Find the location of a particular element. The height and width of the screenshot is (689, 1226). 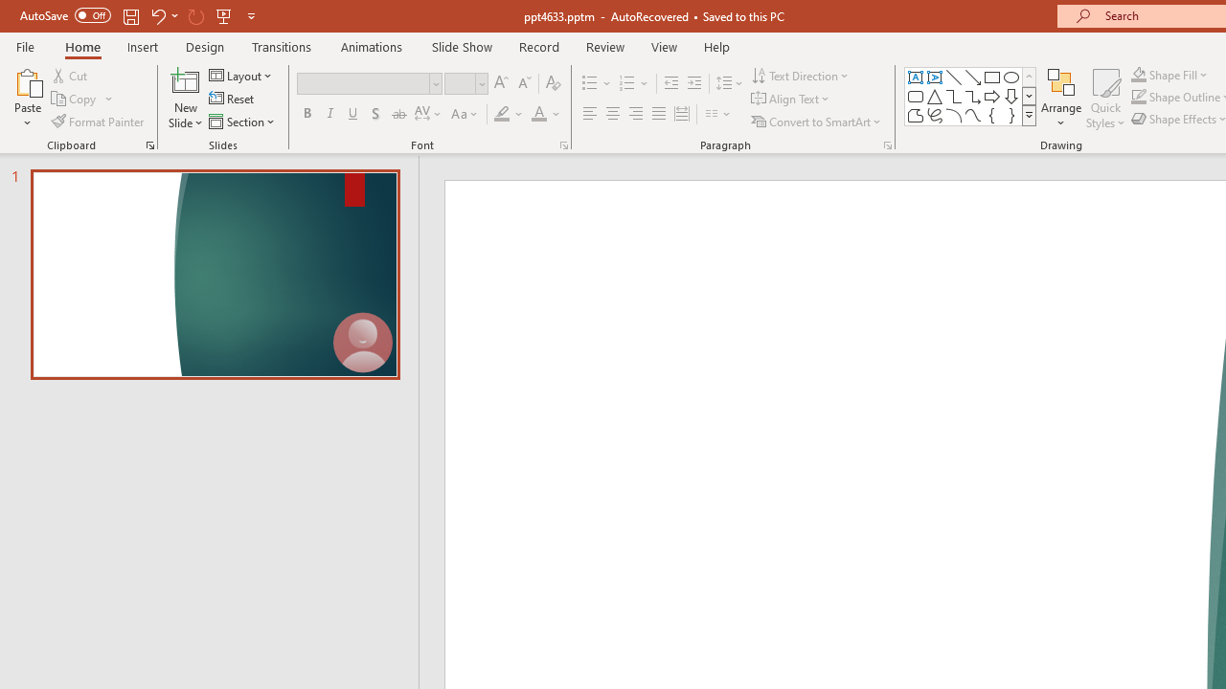

Freeform: Shape is located at coordinates (916, 115).